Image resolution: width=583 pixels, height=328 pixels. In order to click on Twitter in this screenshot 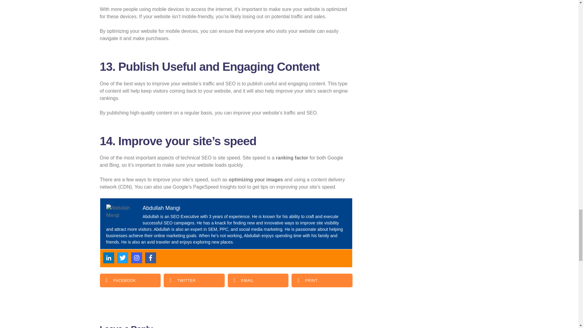, I will do `click(123, 258)`.